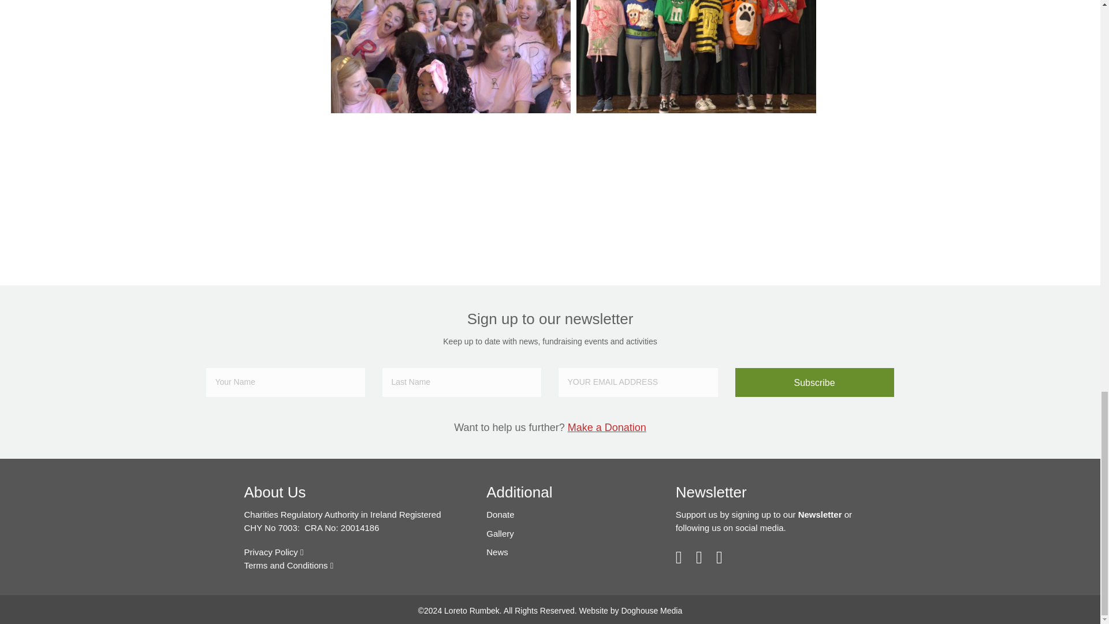  What do you see at coordinates (697, 57) in the screenshot?
I see `Balbriggan fundraising 2018` at bounding box center [697, 57].